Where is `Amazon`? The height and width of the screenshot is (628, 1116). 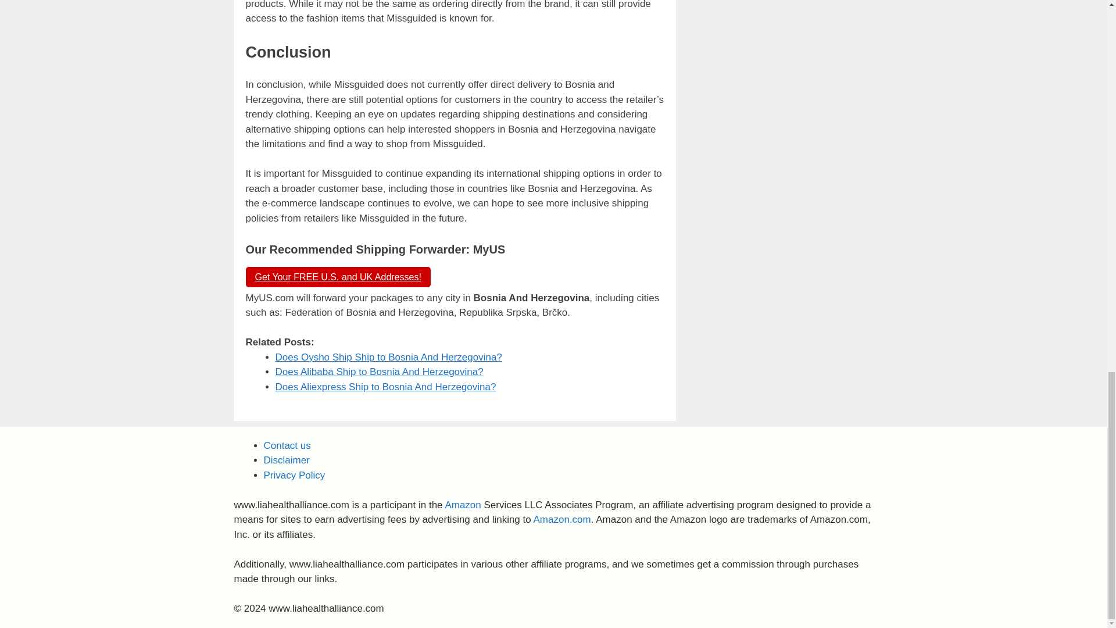 Amazon is located at coordinates (463, 505).